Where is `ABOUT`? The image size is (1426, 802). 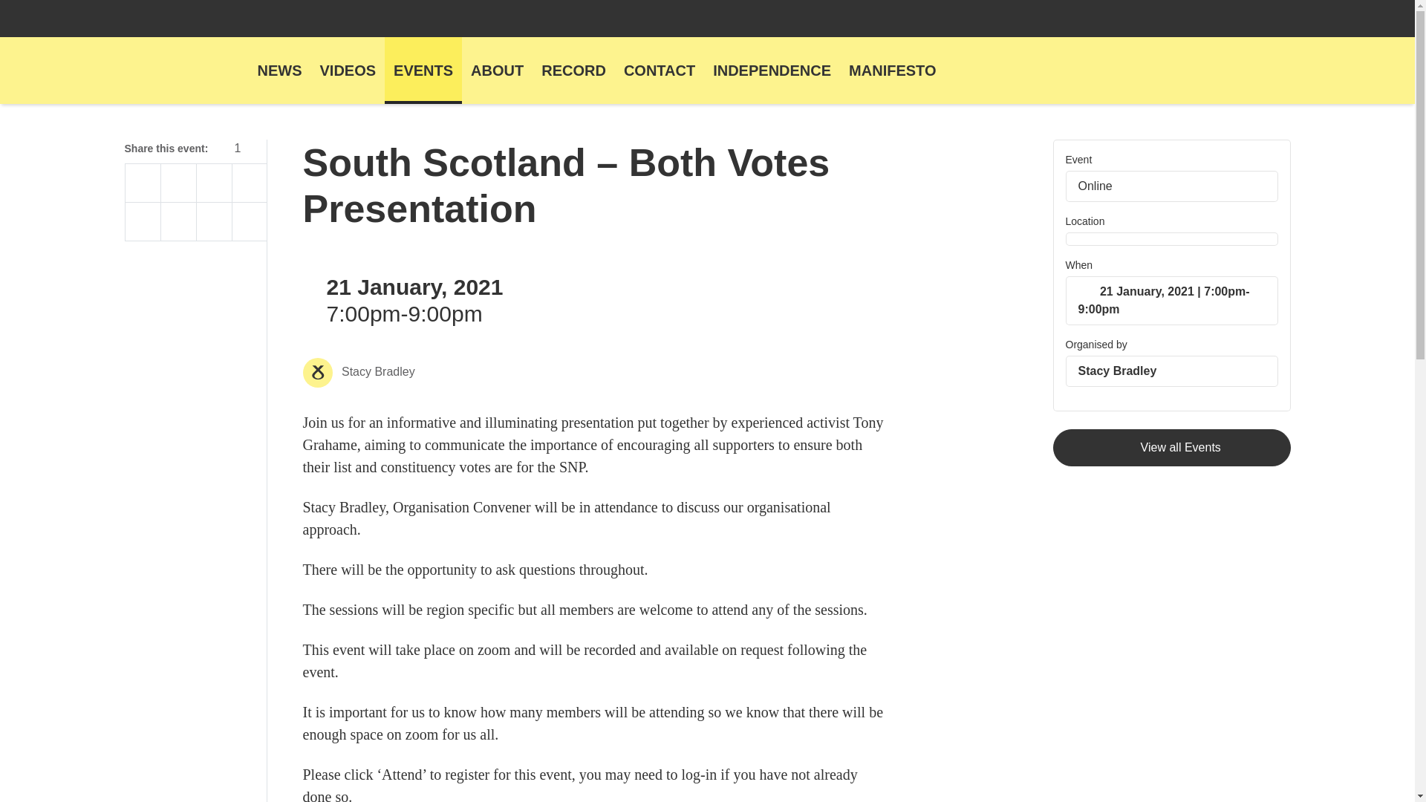 ABOUT is located at coordinates (497, 70).